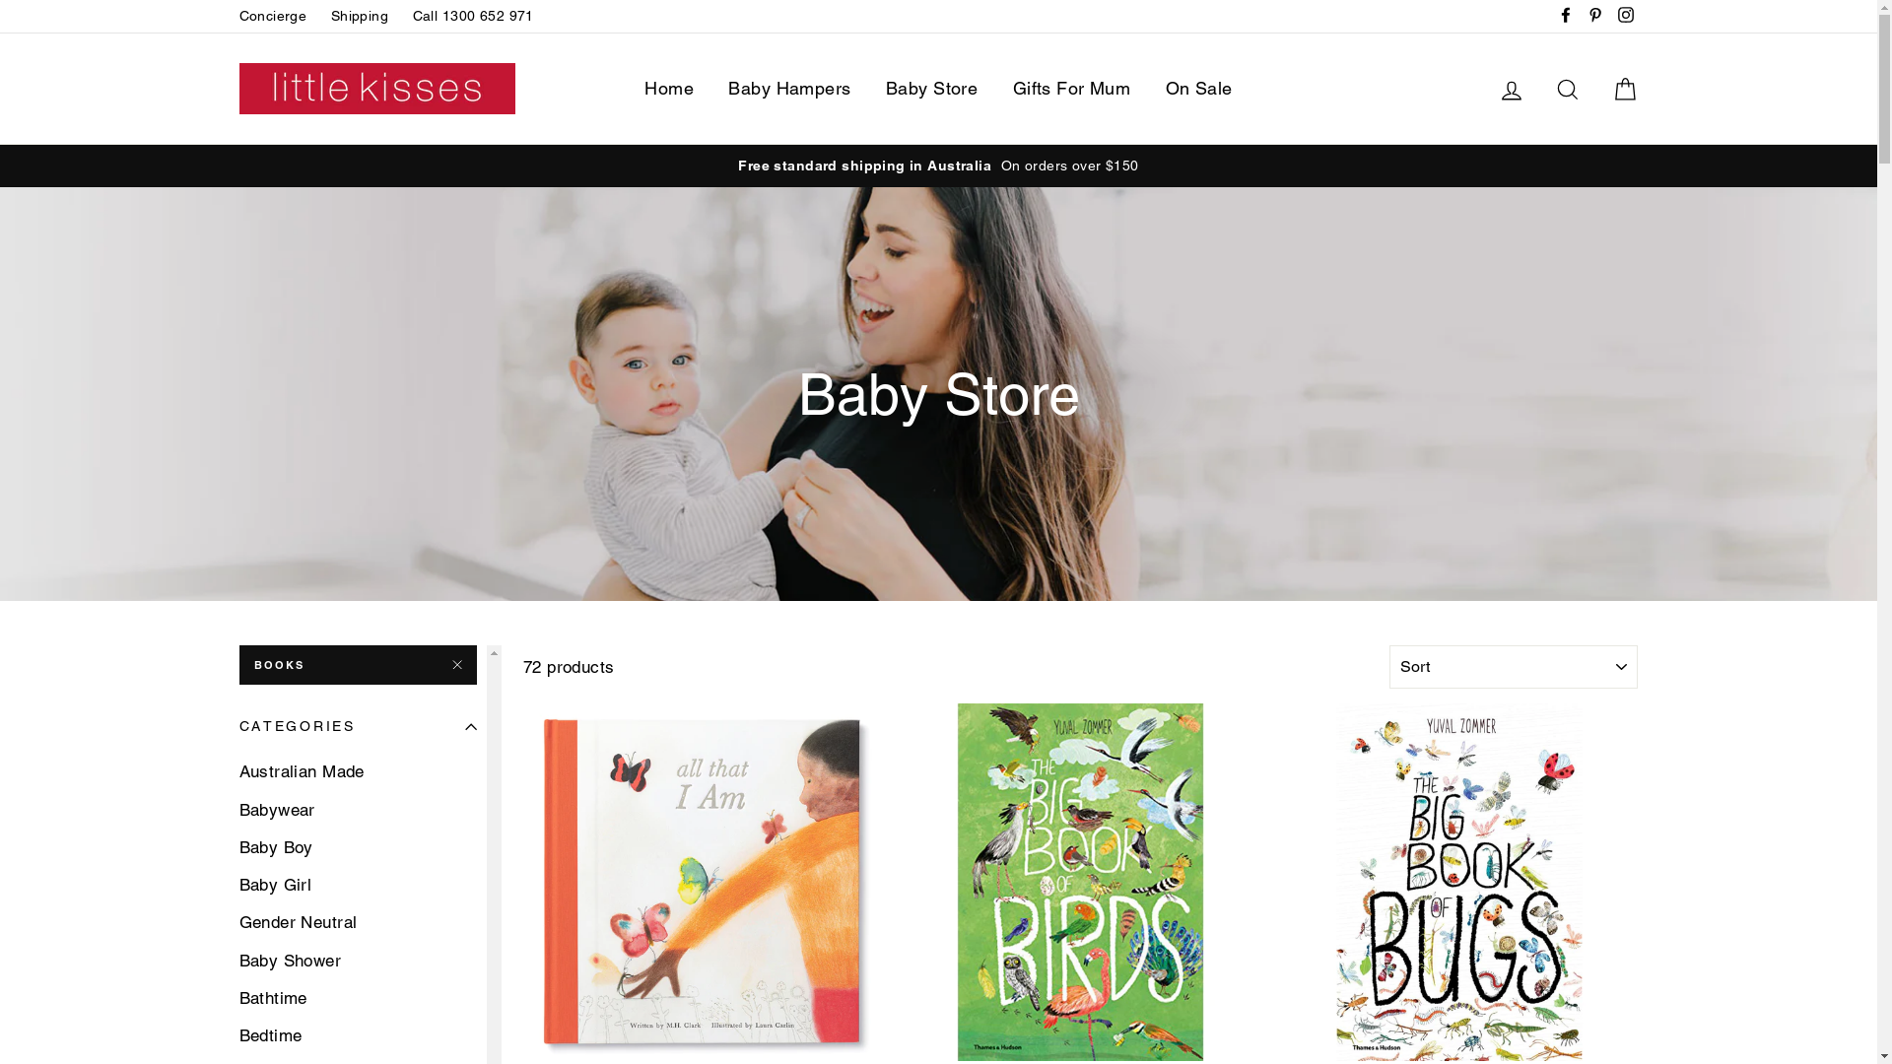 Image resolution: width=1892 pixels, height=1064 pixels. Describe the element at coordinates (1199, 89) in the screenshot. I see `On Sale` at that location.